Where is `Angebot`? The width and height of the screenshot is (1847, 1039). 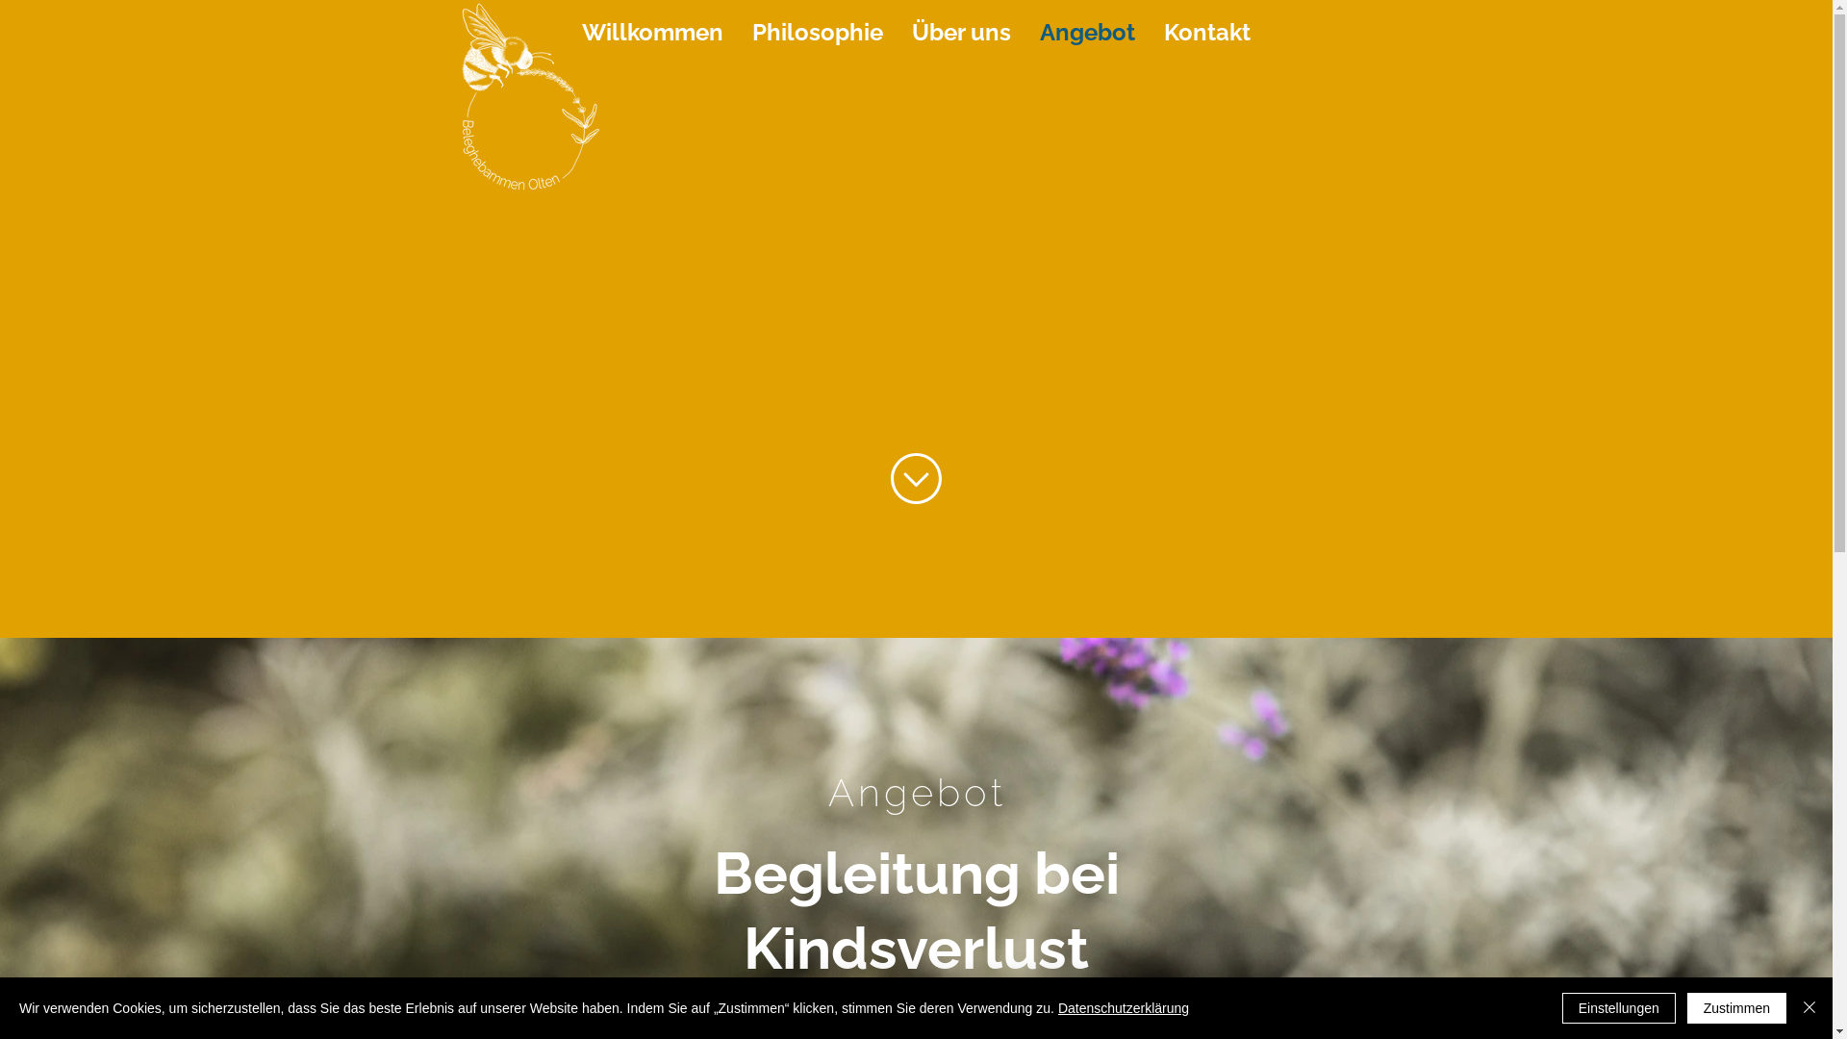
Angebot is located at coordinates (1087, 31).